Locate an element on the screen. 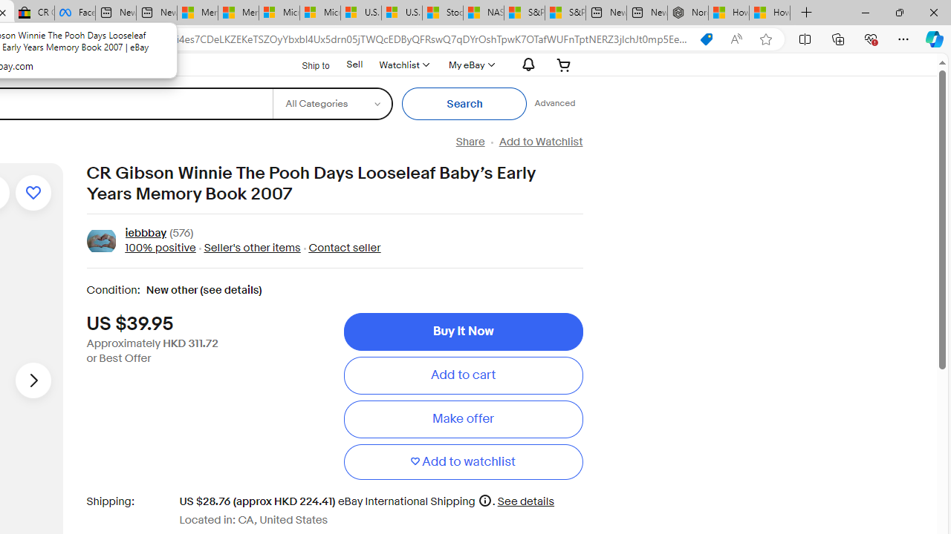  Split screen is located at coordinates (805, 39).